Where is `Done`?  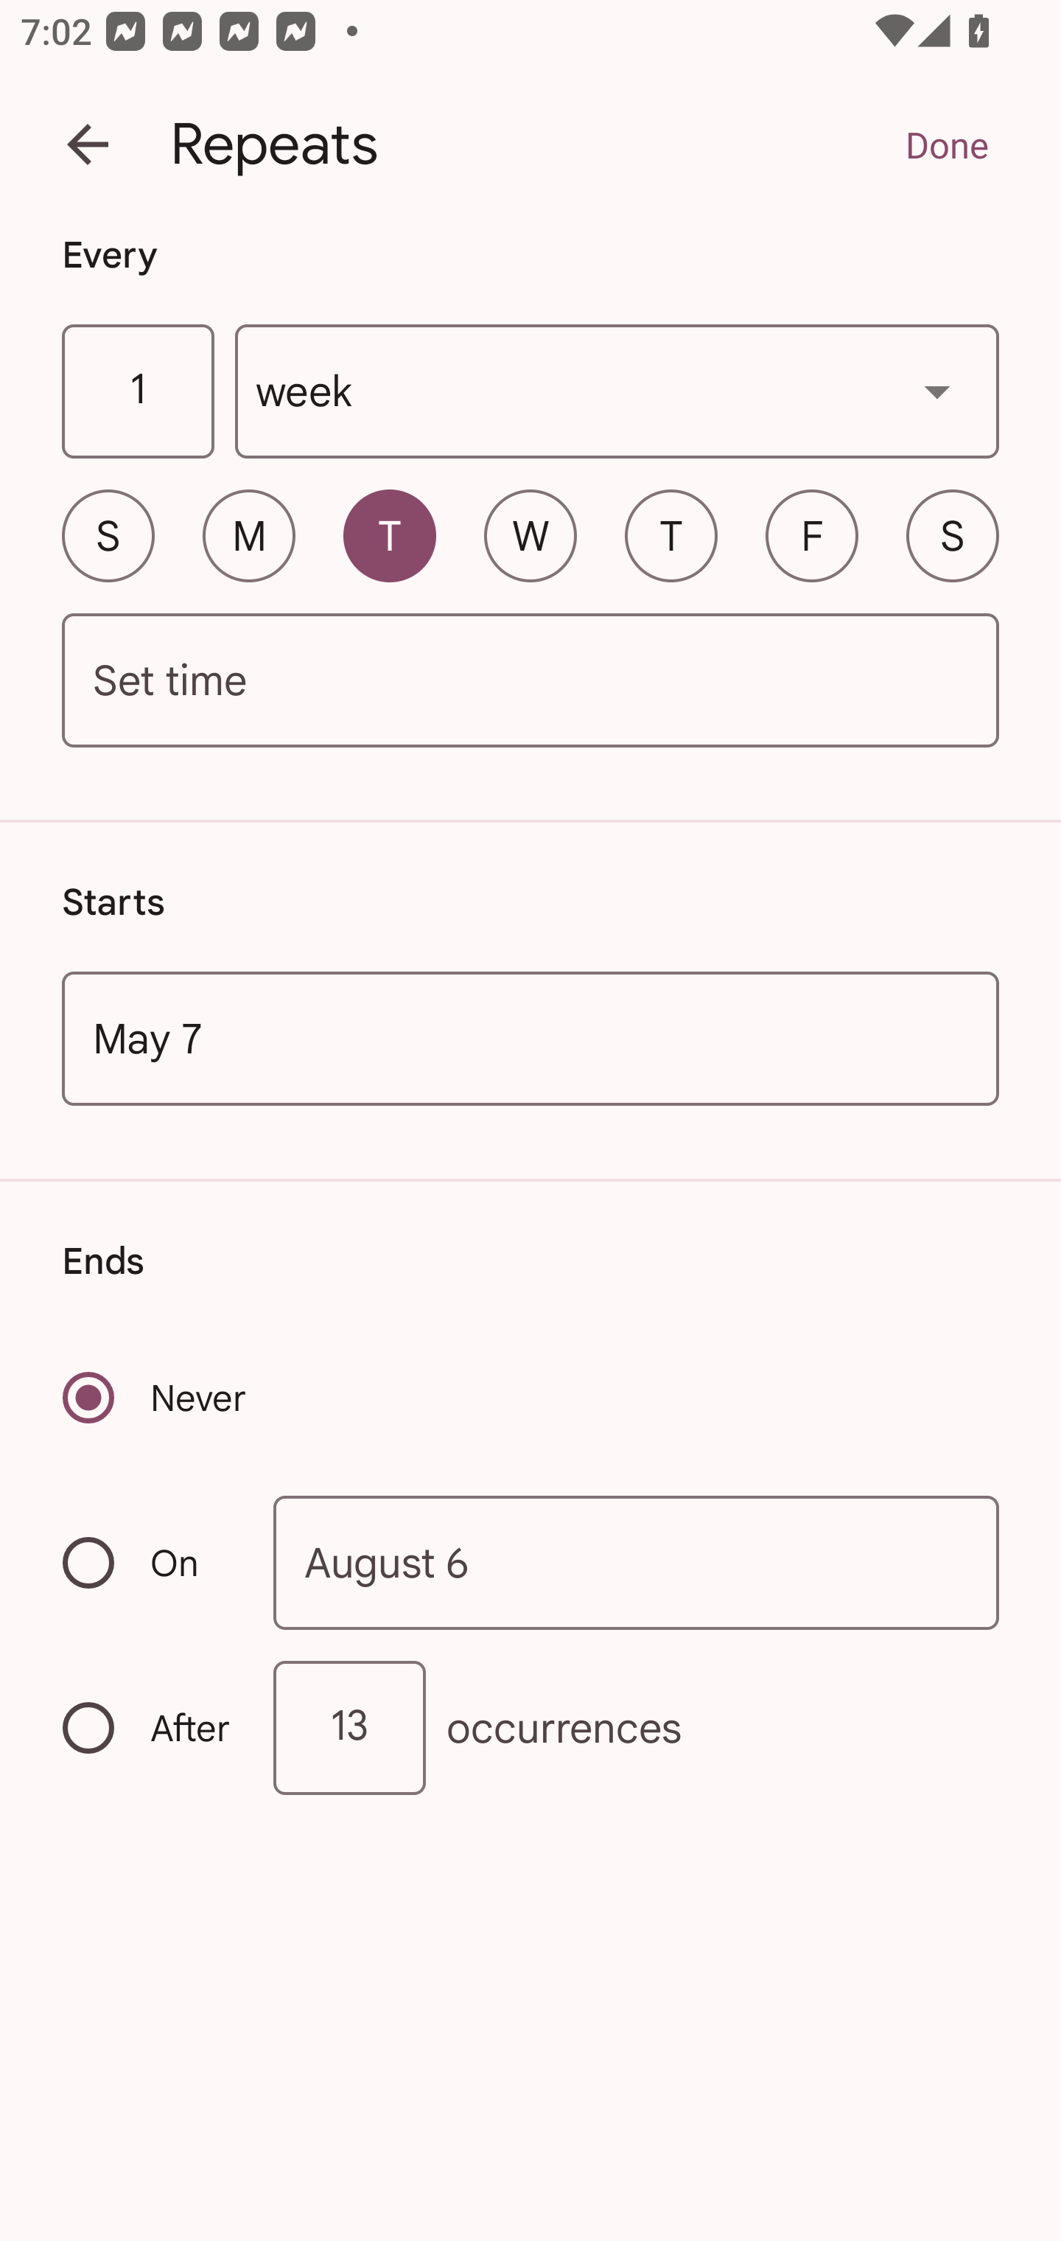 Done is located at coordinates (946, 144).